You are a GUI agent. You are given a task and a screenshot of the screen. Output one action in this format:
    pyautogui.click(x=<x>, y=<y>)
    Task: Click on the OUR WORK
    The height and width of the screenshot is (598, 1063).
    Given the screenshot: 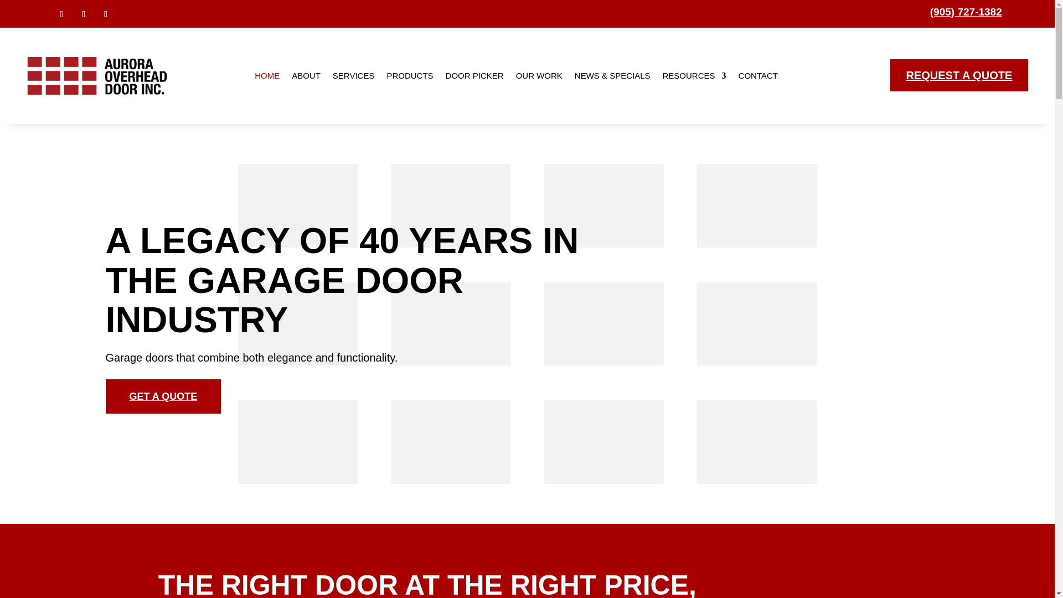 What is the action you would take?
    pyautogui.click(x=539, y=75)
    